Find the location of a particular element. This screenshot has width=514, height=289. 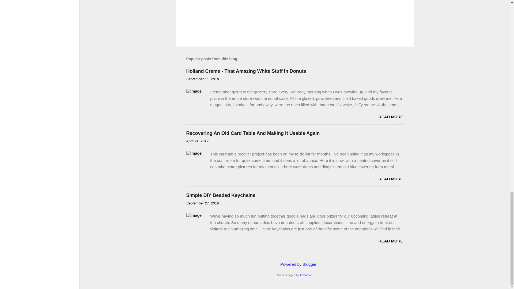

Holland Creme - That Amazing White Stuff In Donuts is located at coordinates (246, 71).